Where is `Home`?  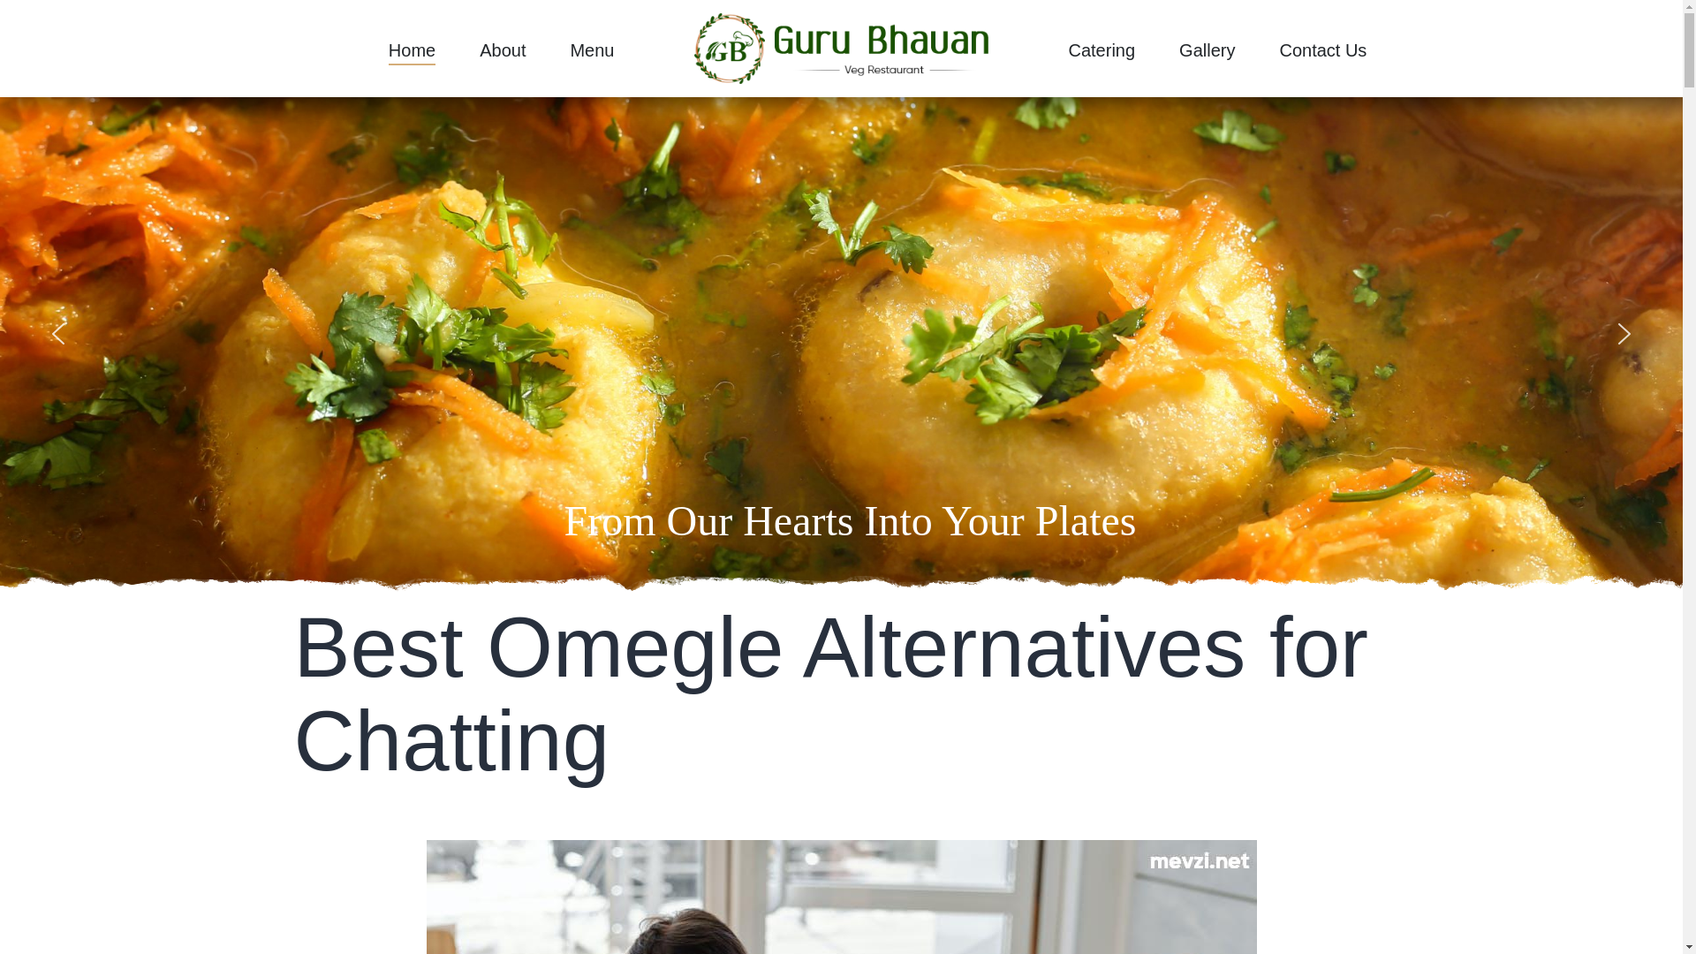 Home is located at coordinates (412, 53).